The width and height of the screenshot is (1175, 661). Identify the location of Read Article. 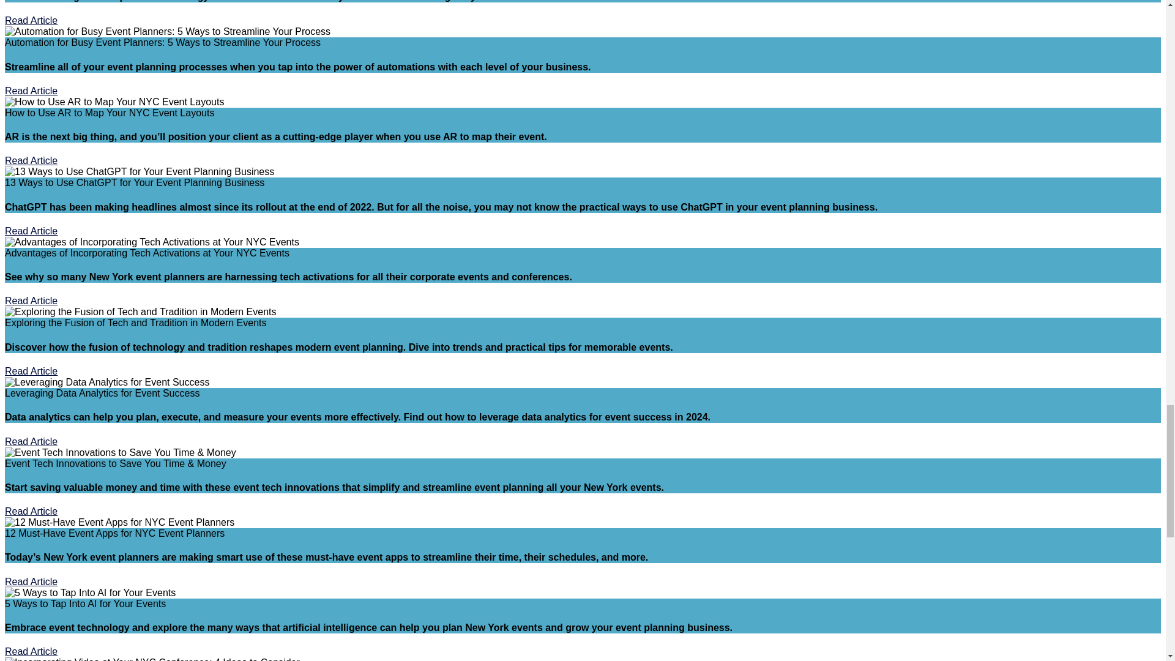
(31, 20).